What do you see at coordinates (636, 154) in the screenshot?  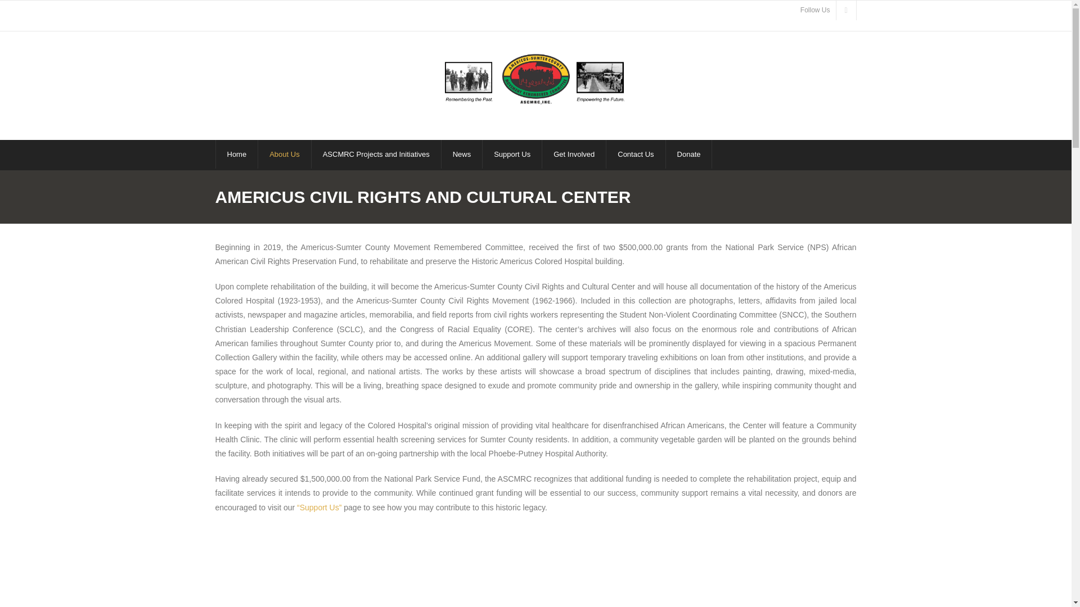 I see `Contact Us` at bounding box center [636, 154].